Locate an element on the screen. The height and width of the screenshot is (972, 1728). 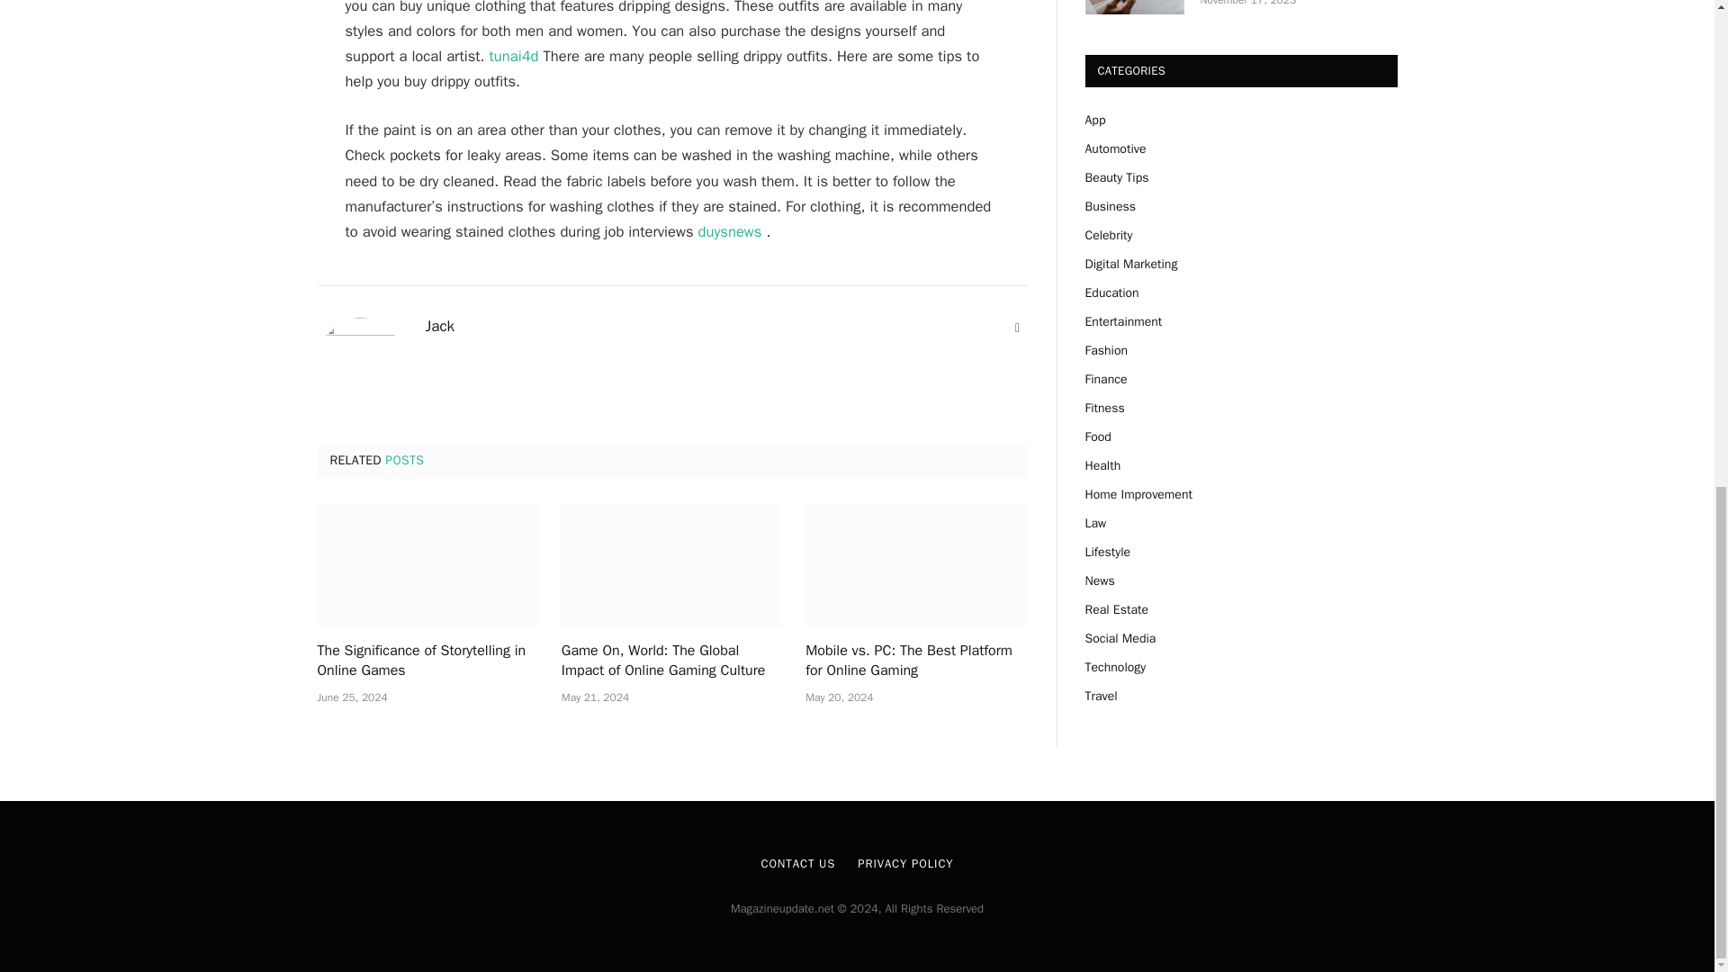
Posts by Jack is located at coordinates (439, 326).